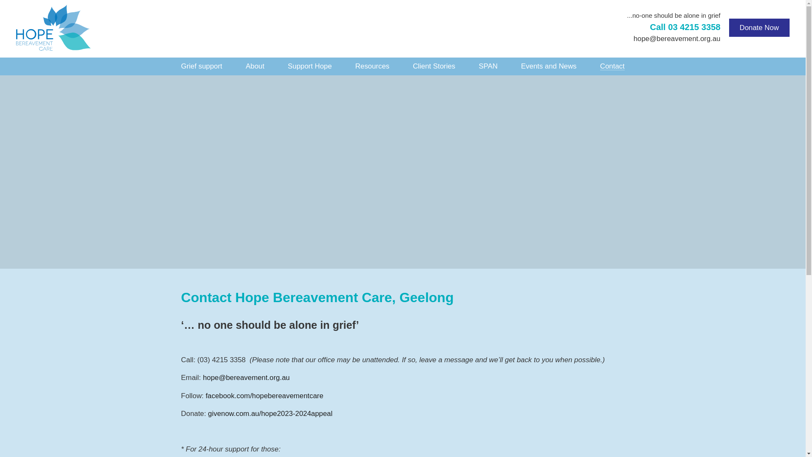 This screenshot has width=812, height=457. What do you see at coordinates (255, 66) in the screenshot?
I see `About` at bounding box center [255, 66].